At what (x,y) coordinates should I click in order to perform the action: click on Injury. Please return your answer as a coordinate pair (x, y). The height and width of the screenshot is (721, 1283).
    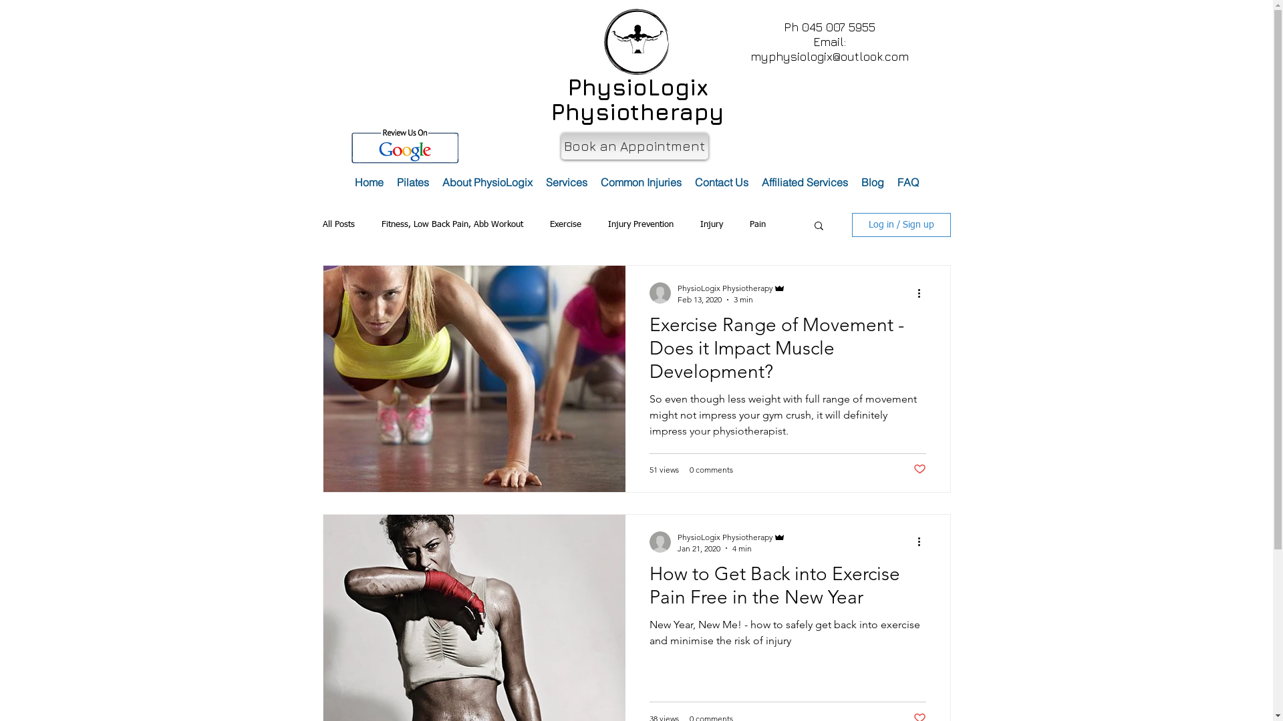
    Looking at the image, I should click on (712, 225).